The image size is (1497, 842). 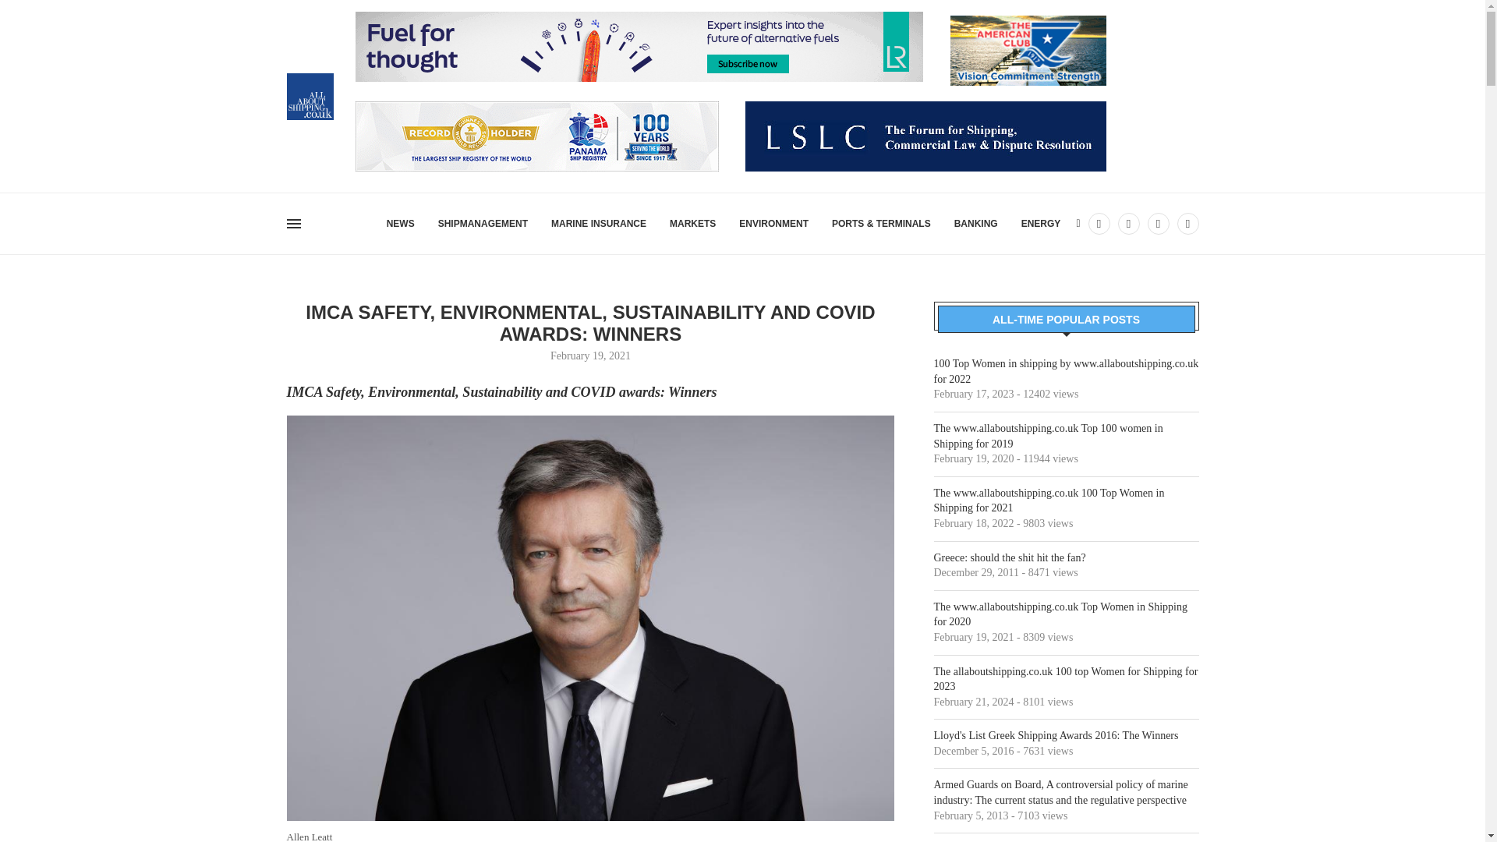 I want to click on NEWS, so click(x=400, y=224).